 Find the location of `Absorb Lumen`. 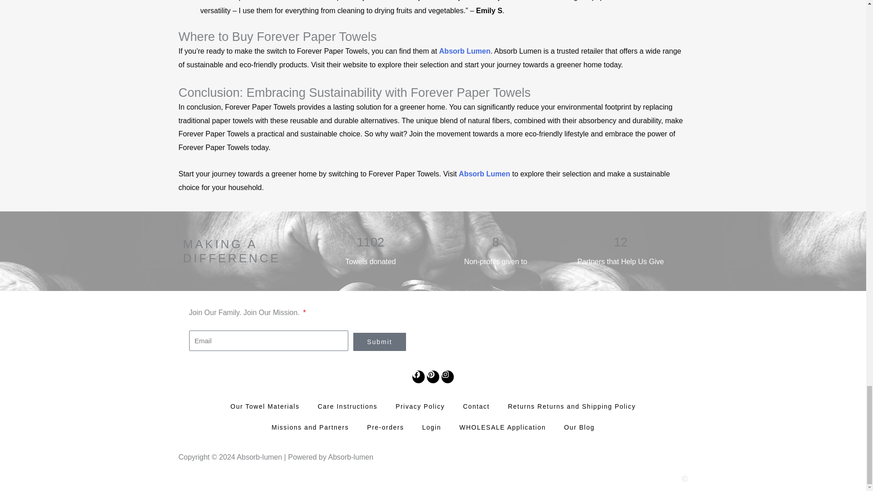

Absorb Lumen is located at coordinates (484, 174).